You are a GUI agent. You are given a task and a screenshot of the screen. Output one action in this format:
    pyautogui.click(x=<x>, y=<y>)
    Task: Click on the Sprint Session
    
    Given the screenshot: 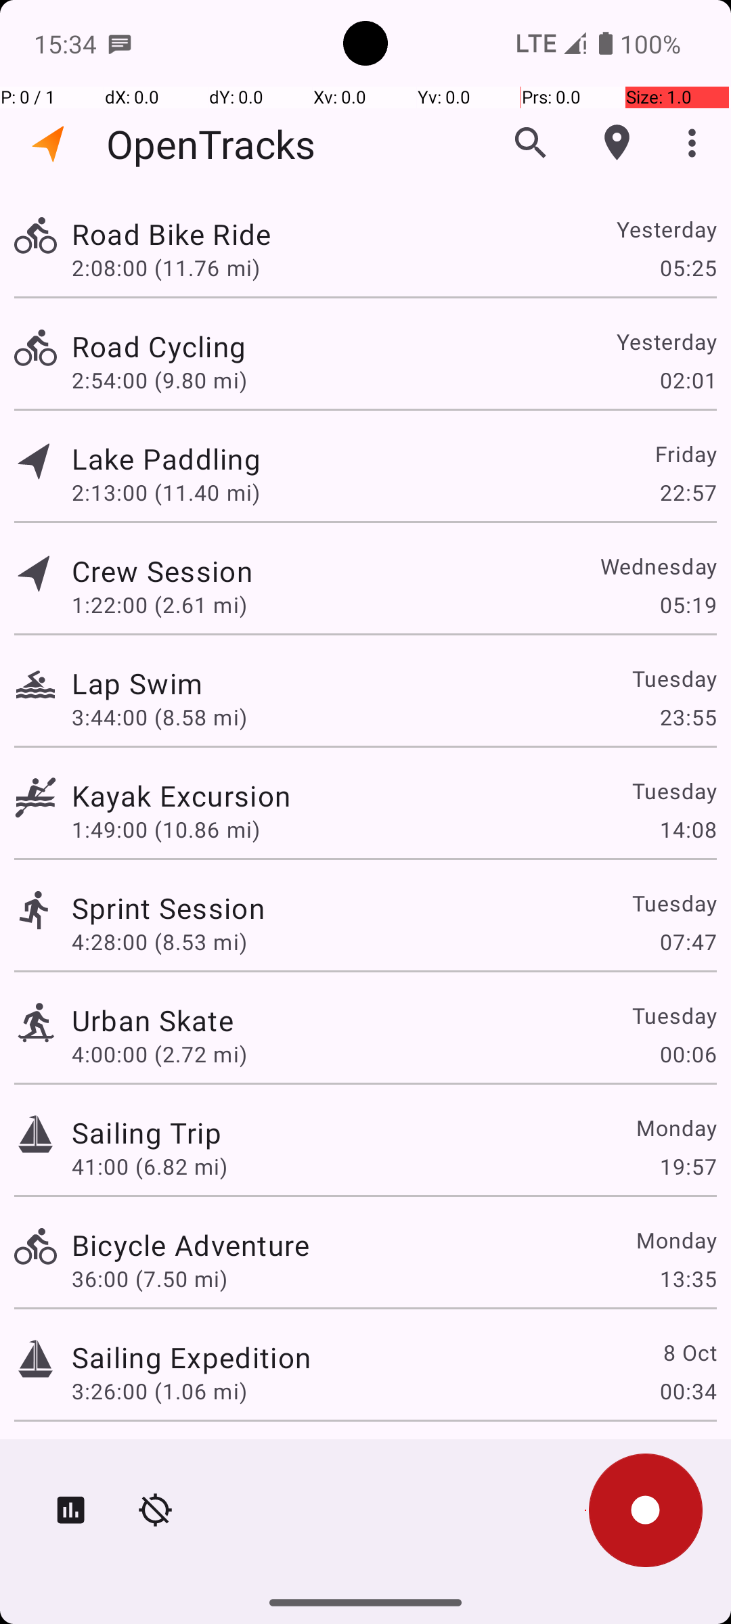 What is the action you would take?
    pyautogui.click(x=168, y=908)
    